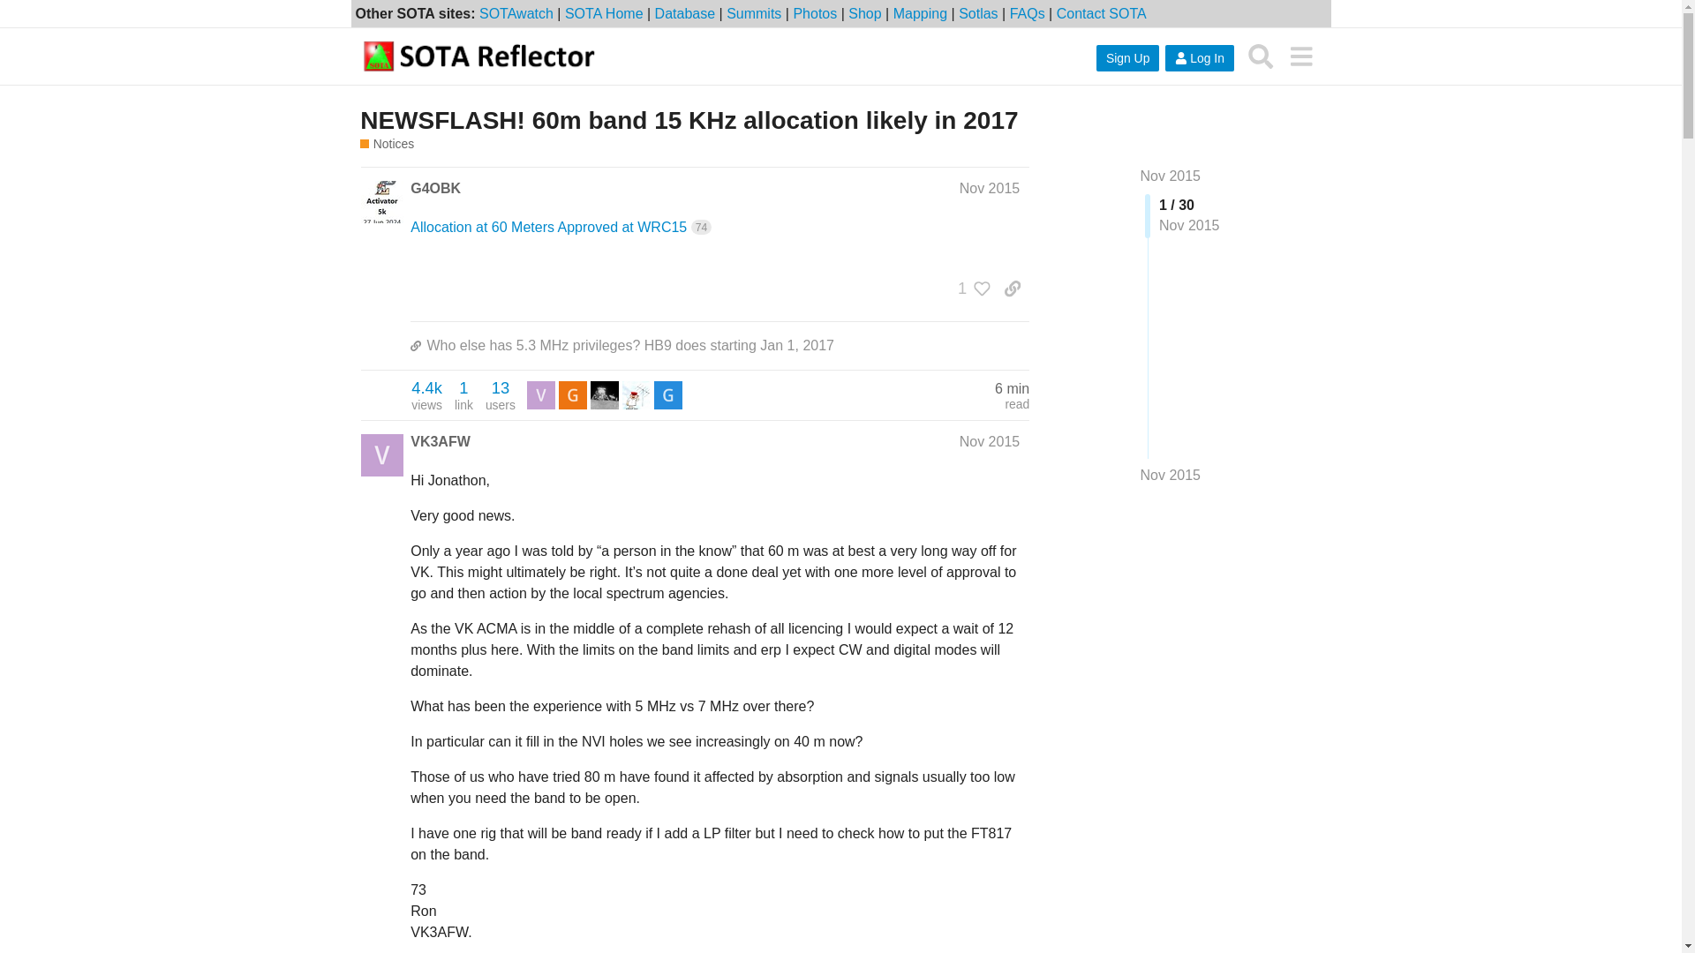 This screenshot has width=1695, height=953. I want to click on Summits, so click(501, 394).